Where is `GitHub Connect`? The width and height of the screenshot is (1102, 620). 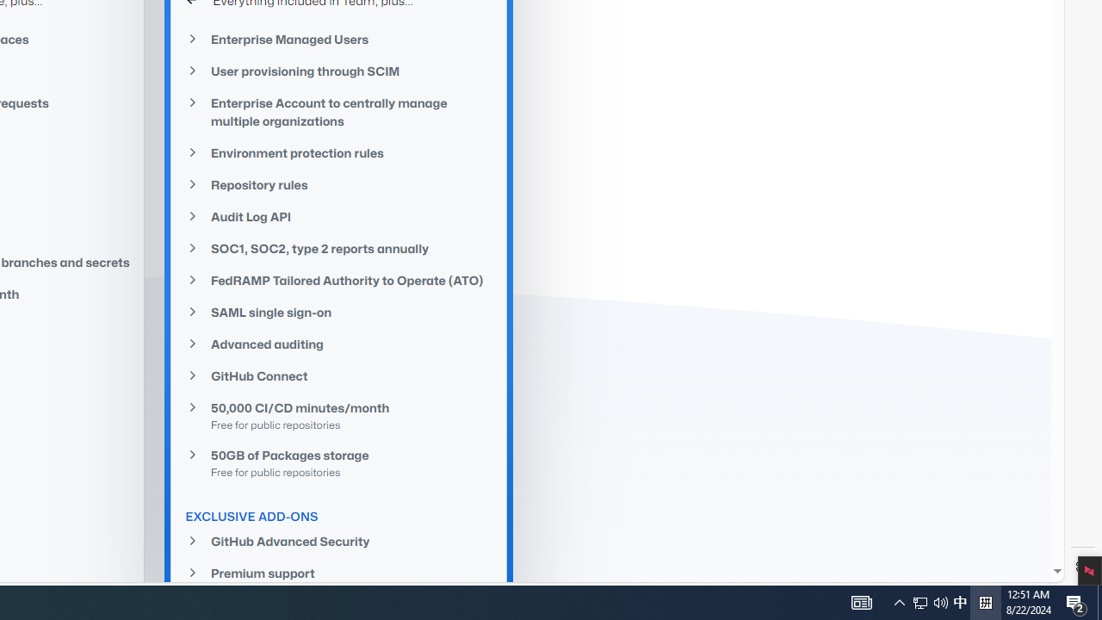 GitHub Connect is located at coordinates (339, 375).